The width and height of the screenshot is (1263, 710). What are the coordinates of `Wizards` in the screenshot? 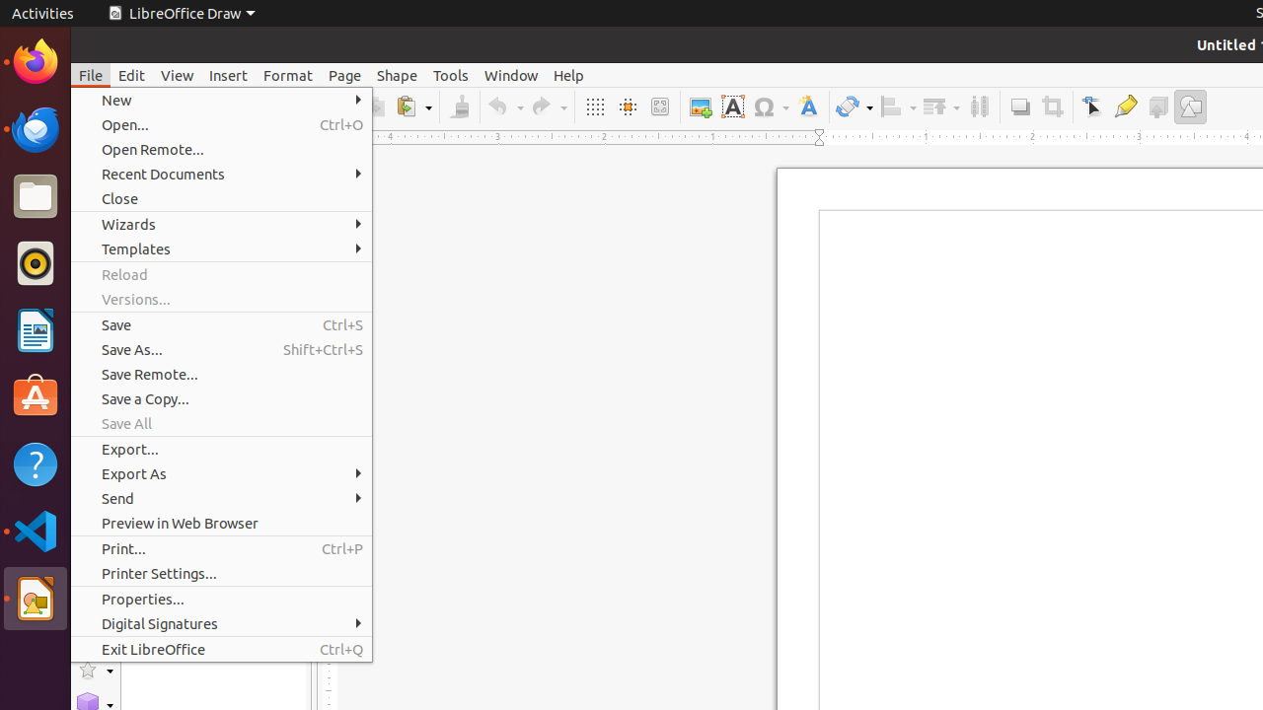 It's located at (221, 225).